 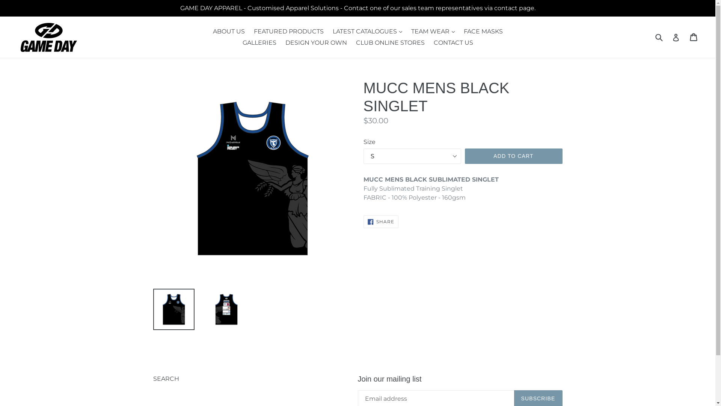 I want to click on Cart
Cart, so click(x=694, y=37).